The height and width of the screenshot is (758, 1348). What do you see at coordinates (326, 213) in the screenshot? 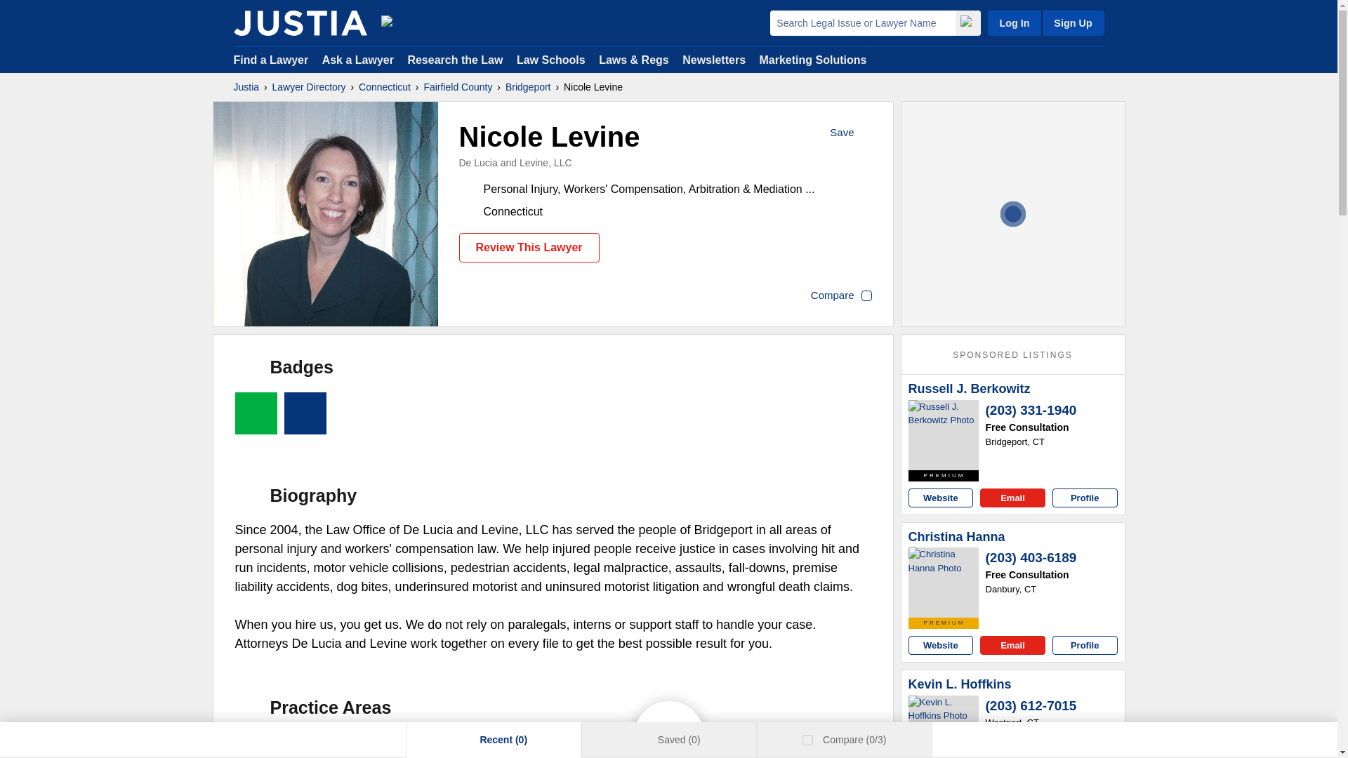
I see `Nicole Levine` at bounding box center [326, 213].